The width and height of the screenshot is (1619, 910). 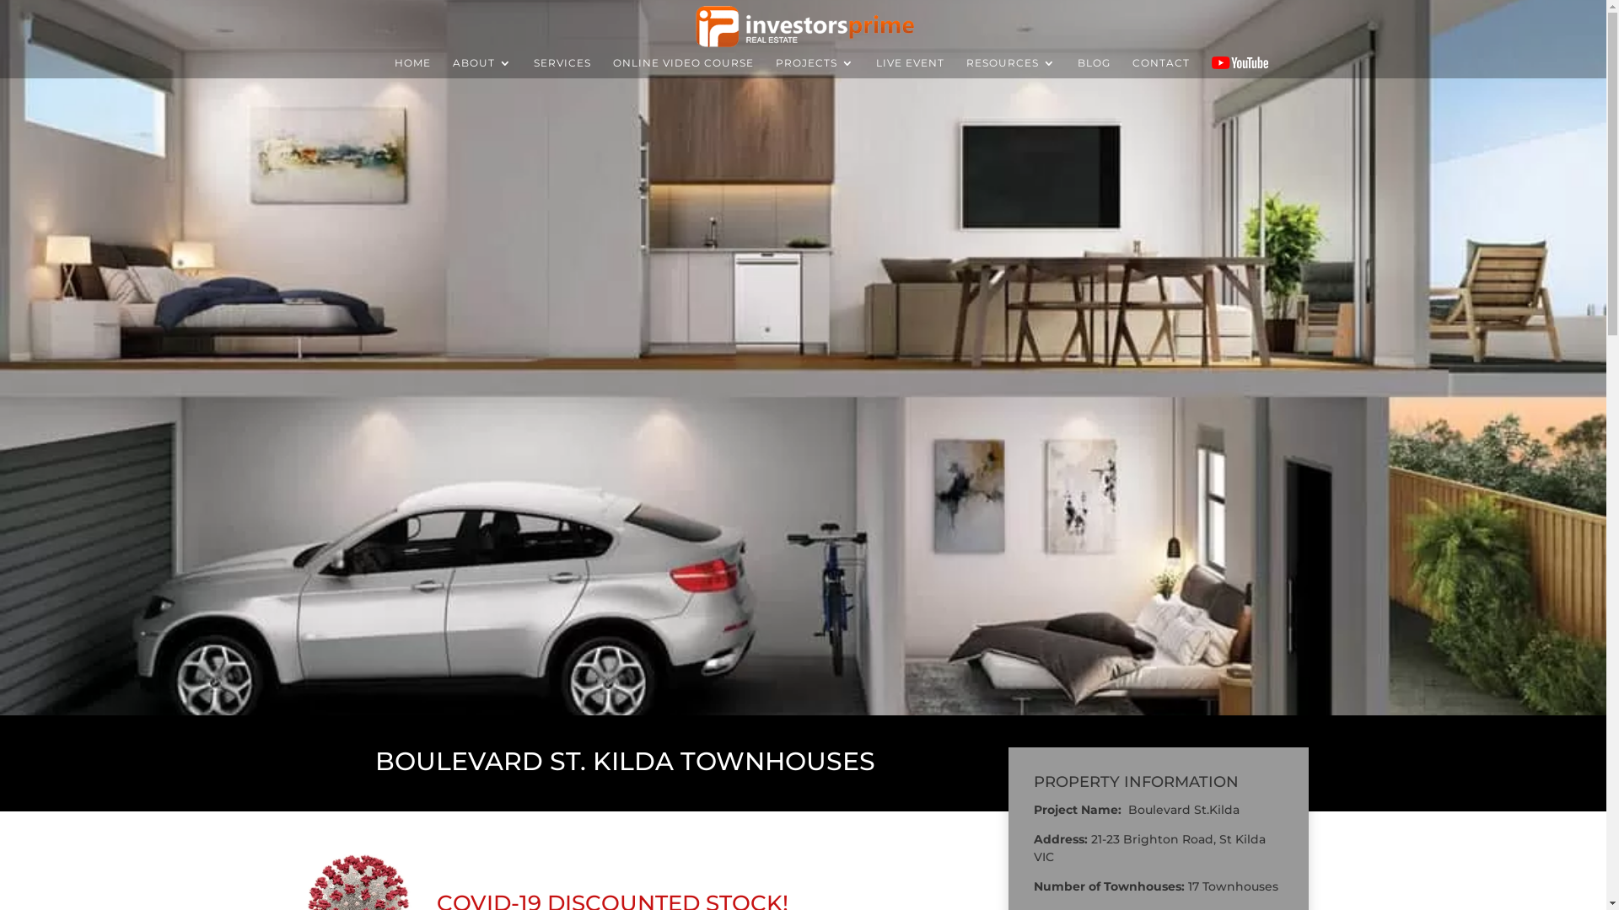 I want to click on YOUTUBE, so click(x=1240, y=62).